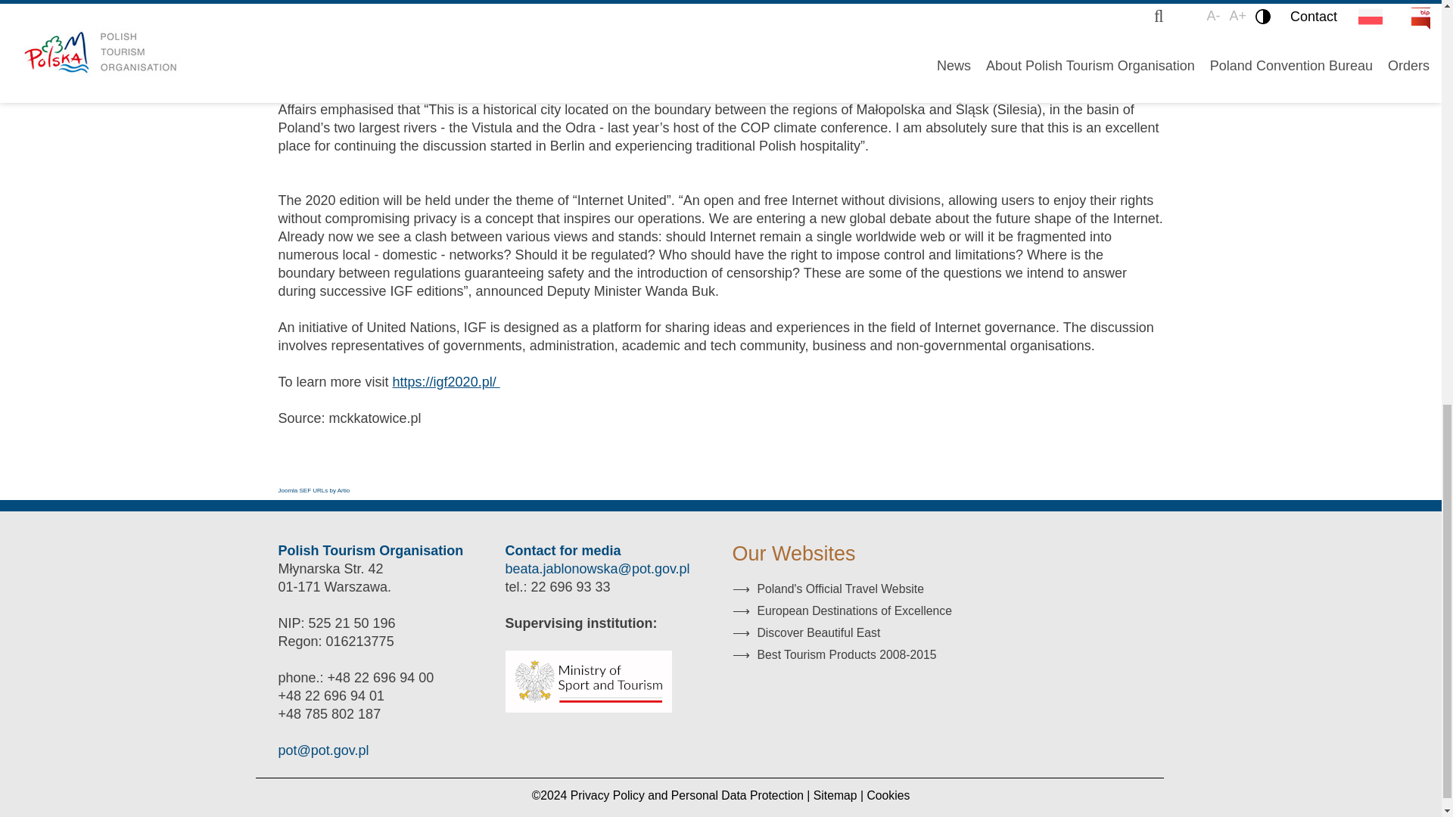 This screenshot has width=1453, height=817. What do you see at coordinates (834, 654) in the screenshot?
I see `Polska Podaj Dalej - link open in new tab` at bounding box center [834, 654].